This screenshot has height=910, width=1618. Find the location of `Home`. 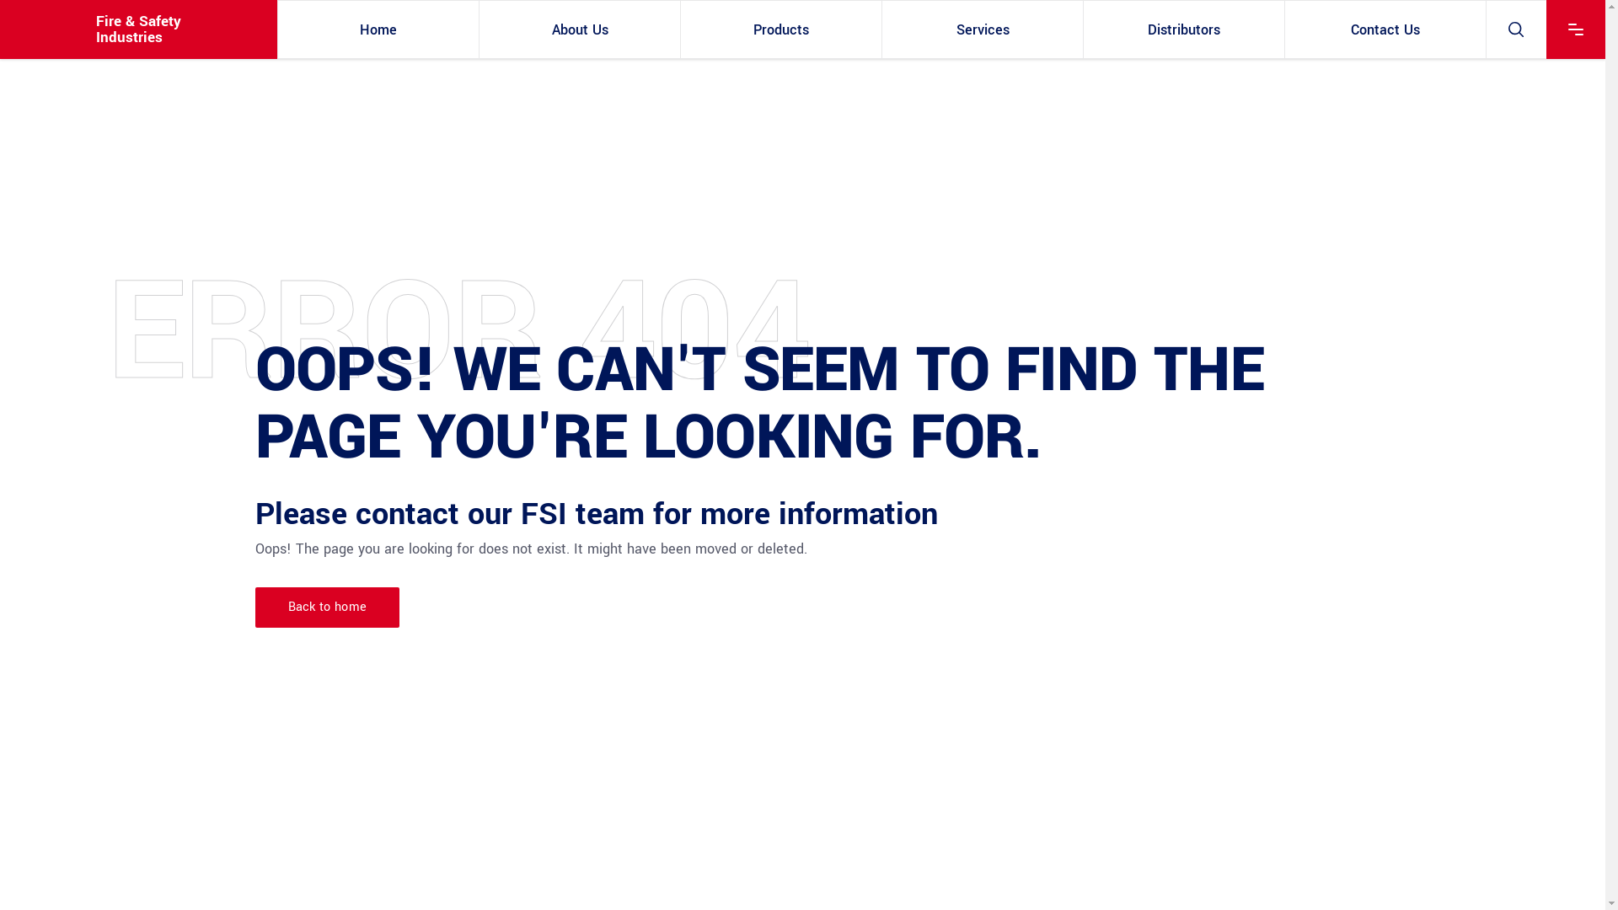

Home is located at coordinates (378, 29).